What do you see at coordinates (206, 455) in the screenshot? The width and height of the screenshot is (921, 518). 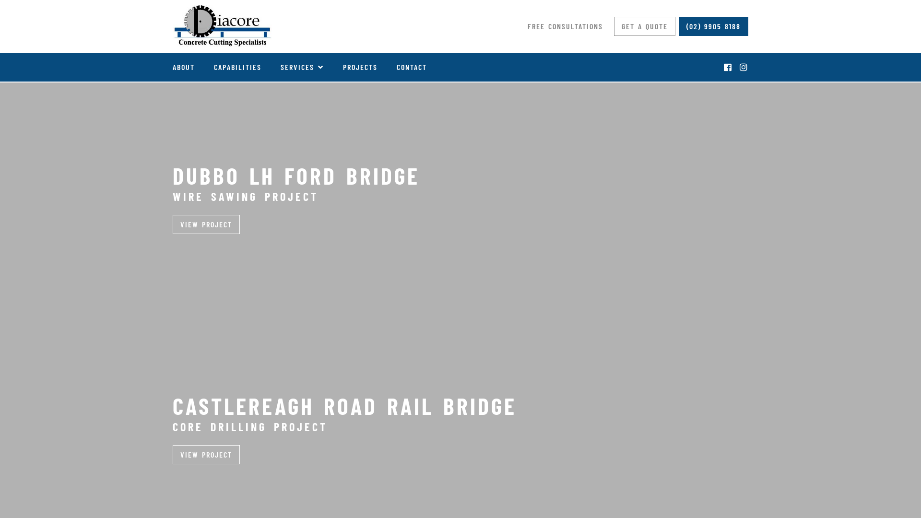 I see `VIEW PROJECT` at bounding box center [206, 455].